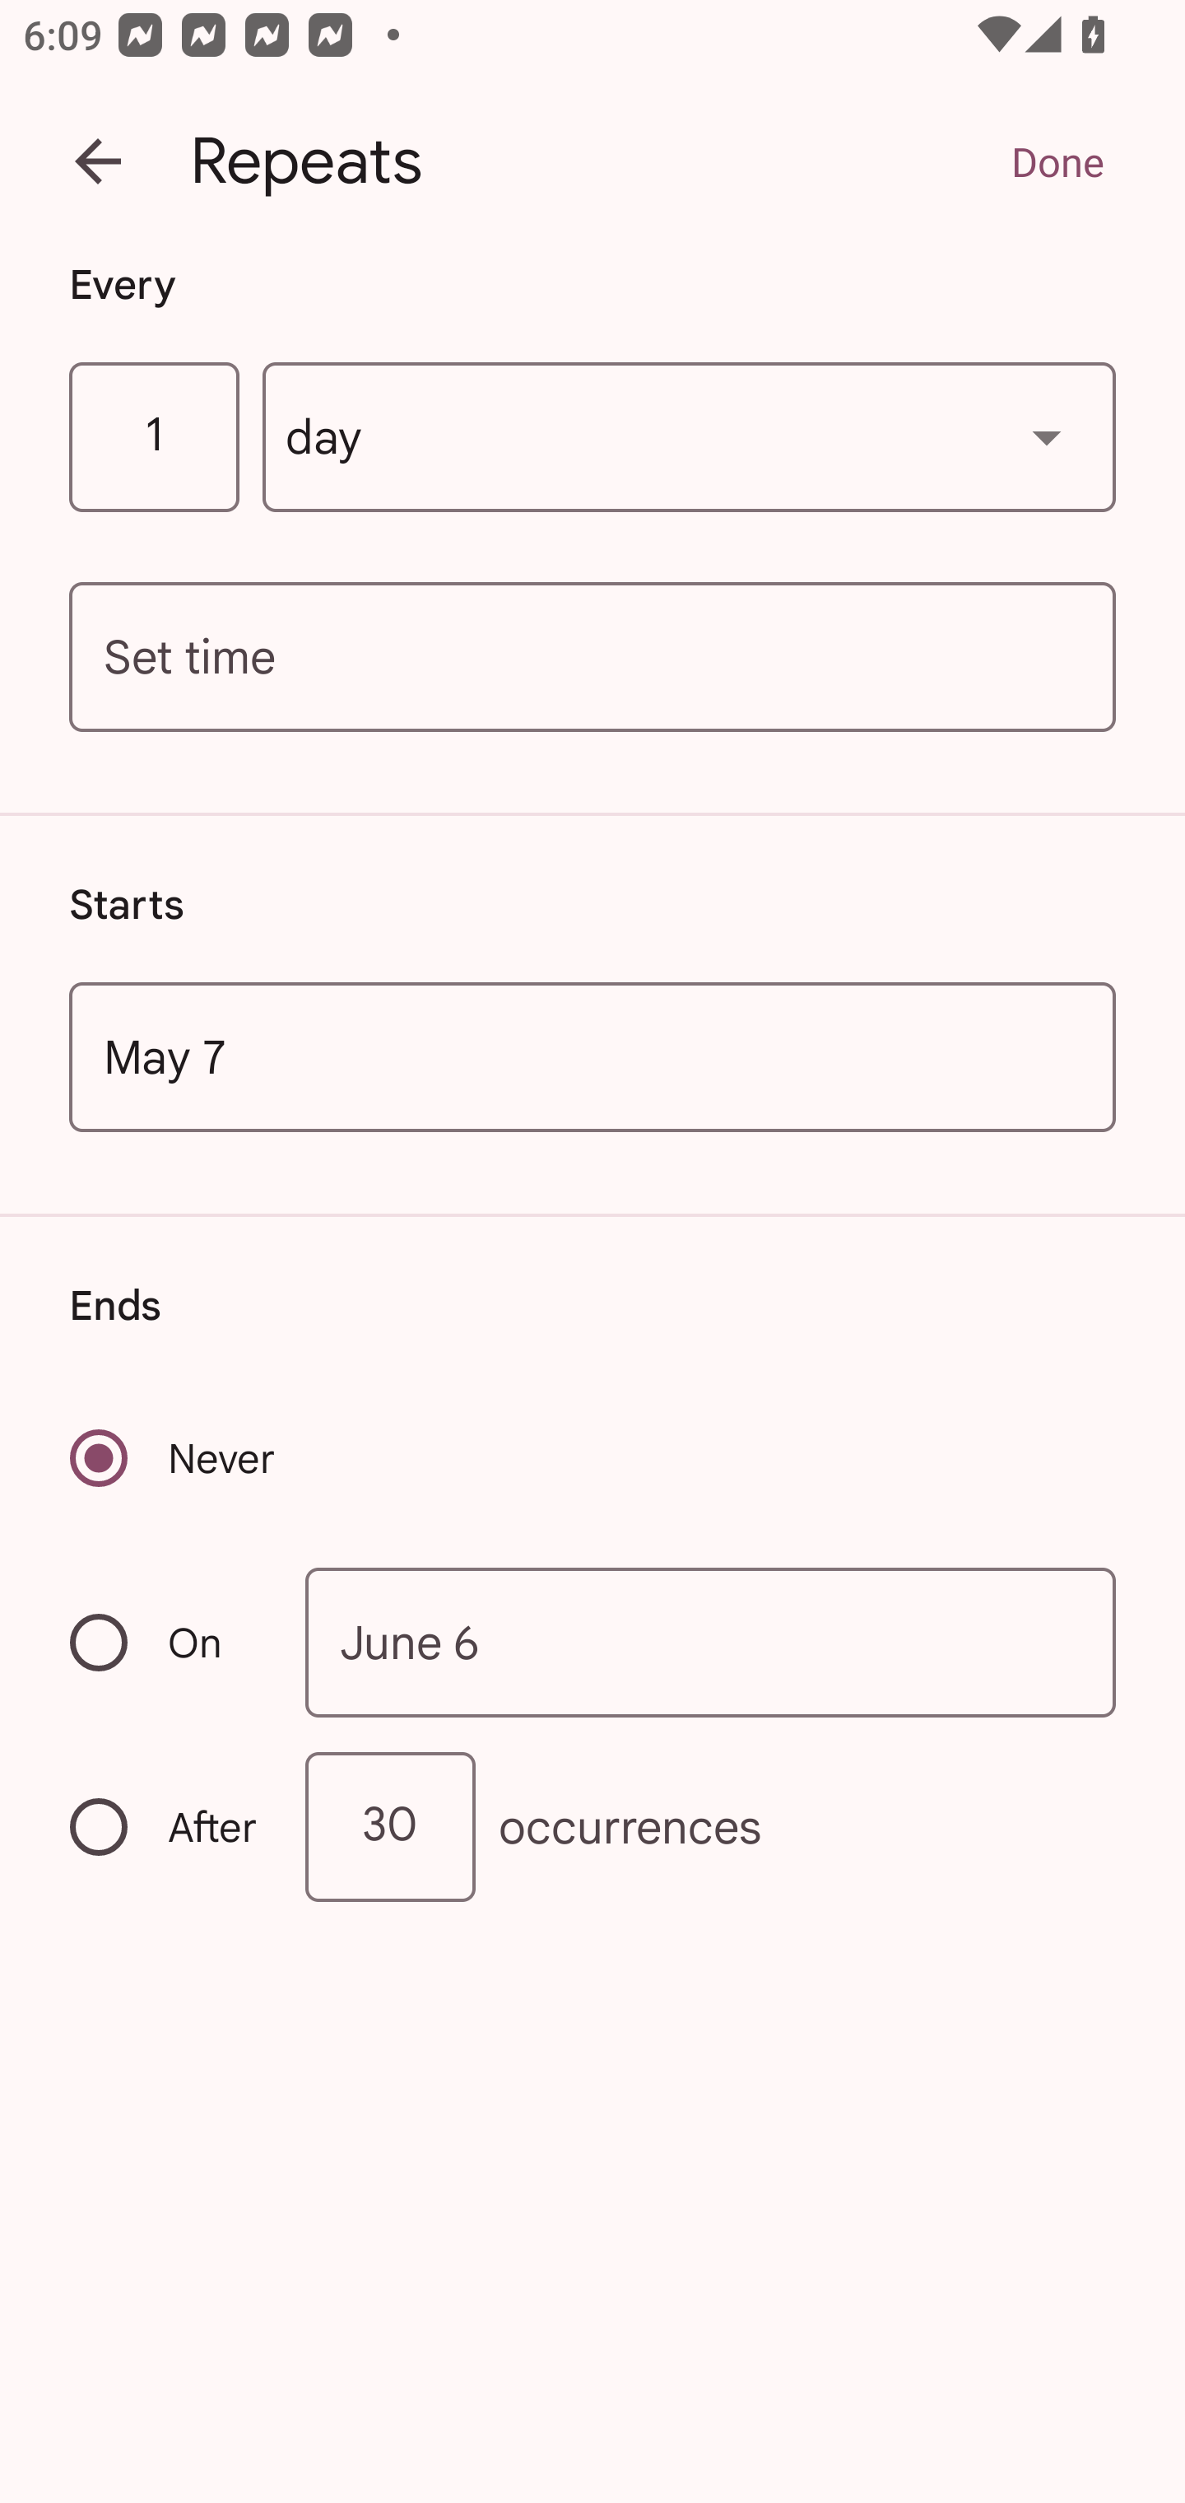 This screenshot has width=1185, height=2503. Describe the element at coordinates (166, 1643) in the screenshot. I see `On Recurrence ends on a specific date` at that location.